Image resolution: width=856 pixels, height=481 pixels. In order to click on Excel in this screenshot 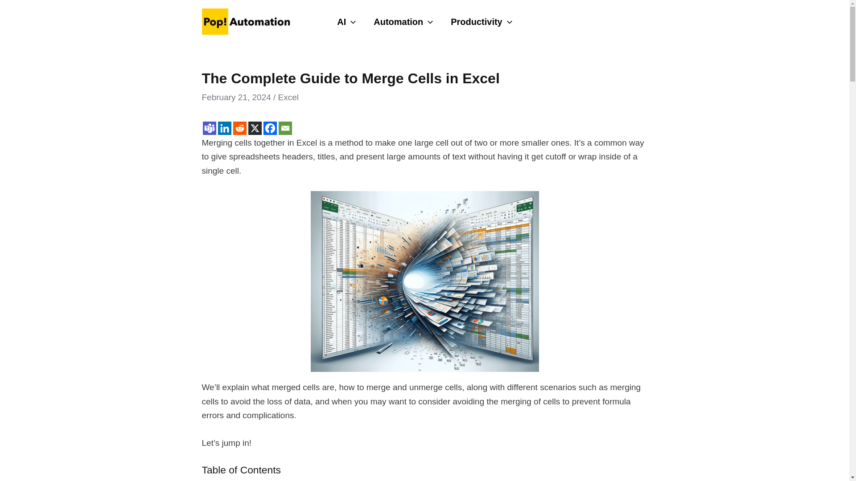, I will do `click(288, 97)`.